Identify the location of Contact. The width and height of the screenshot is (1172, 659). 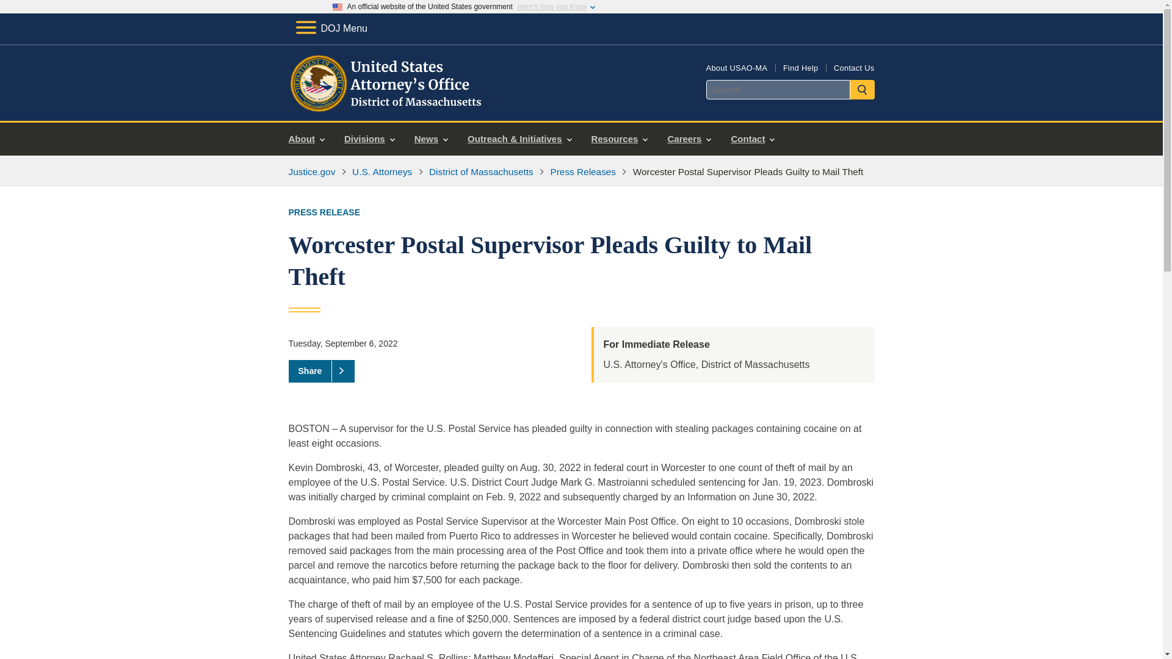
(752, 139).